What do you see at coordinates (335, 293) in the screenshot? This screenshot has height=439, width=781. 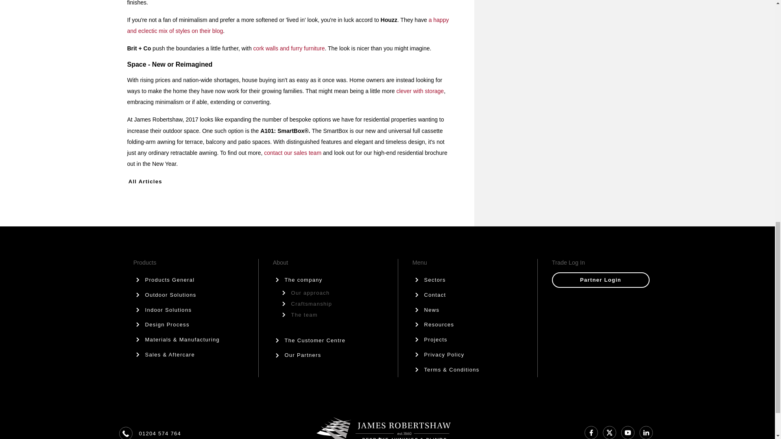 I see `Our approach` at bounding box center [335, 293].